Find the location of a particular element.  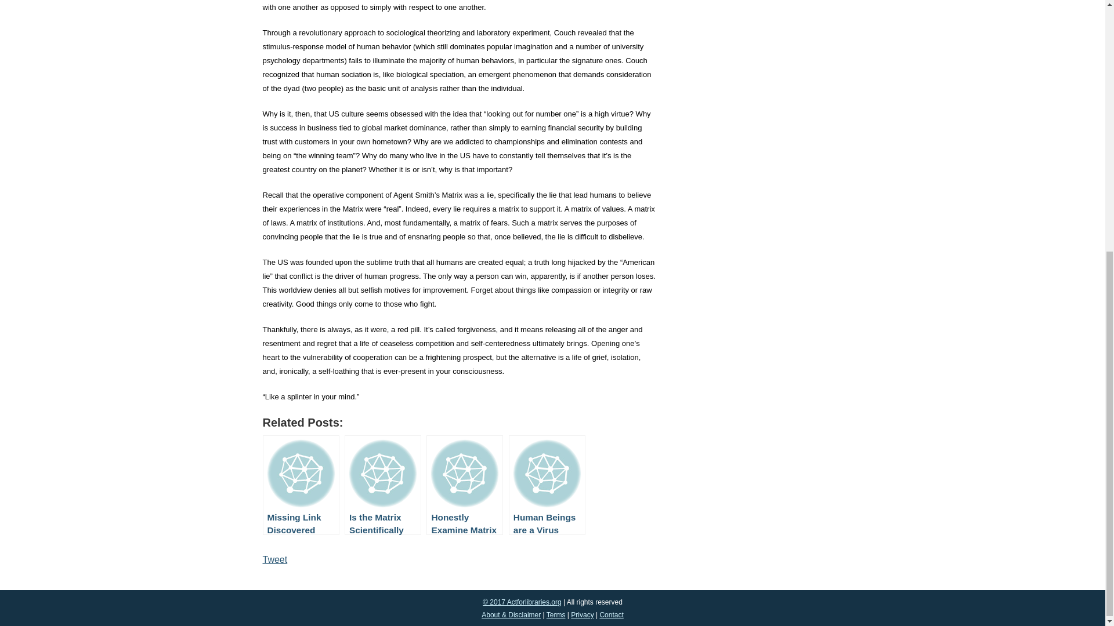

Privacy is located at coordinates (582, 615).